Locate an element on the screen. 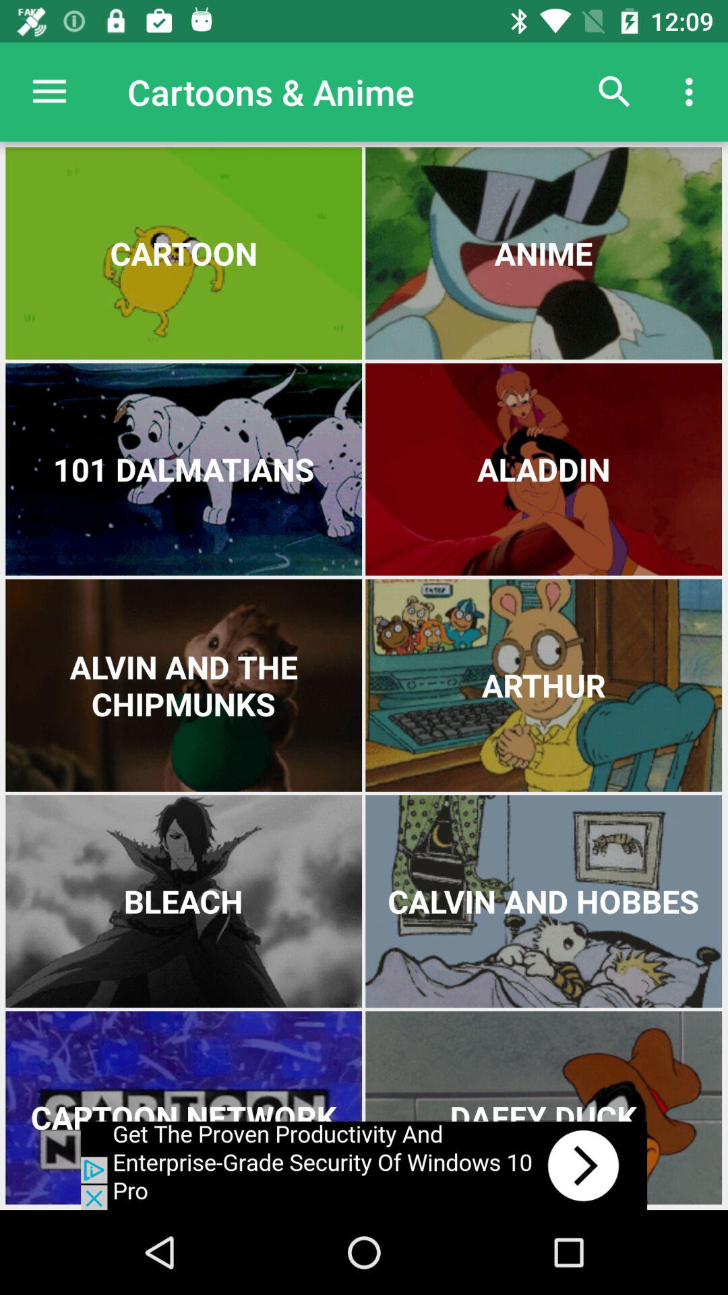 The image size is (728, 1295). view this advertisement is located at coordinates (364, 1165).